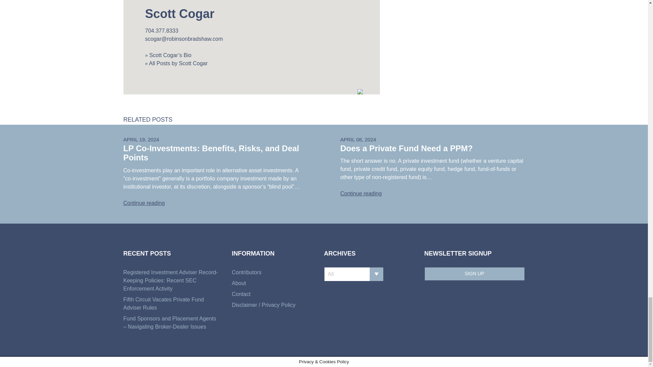 The height and width of the screenshot is (367, 653). I want to click on Continue reading, so click(144, 203).